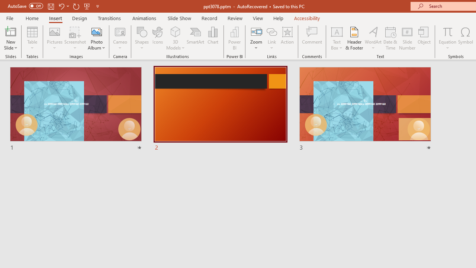  What do you see at coordinates (80, 18) in the screenshot?
I see `Design` at bounding box center [80, 18].